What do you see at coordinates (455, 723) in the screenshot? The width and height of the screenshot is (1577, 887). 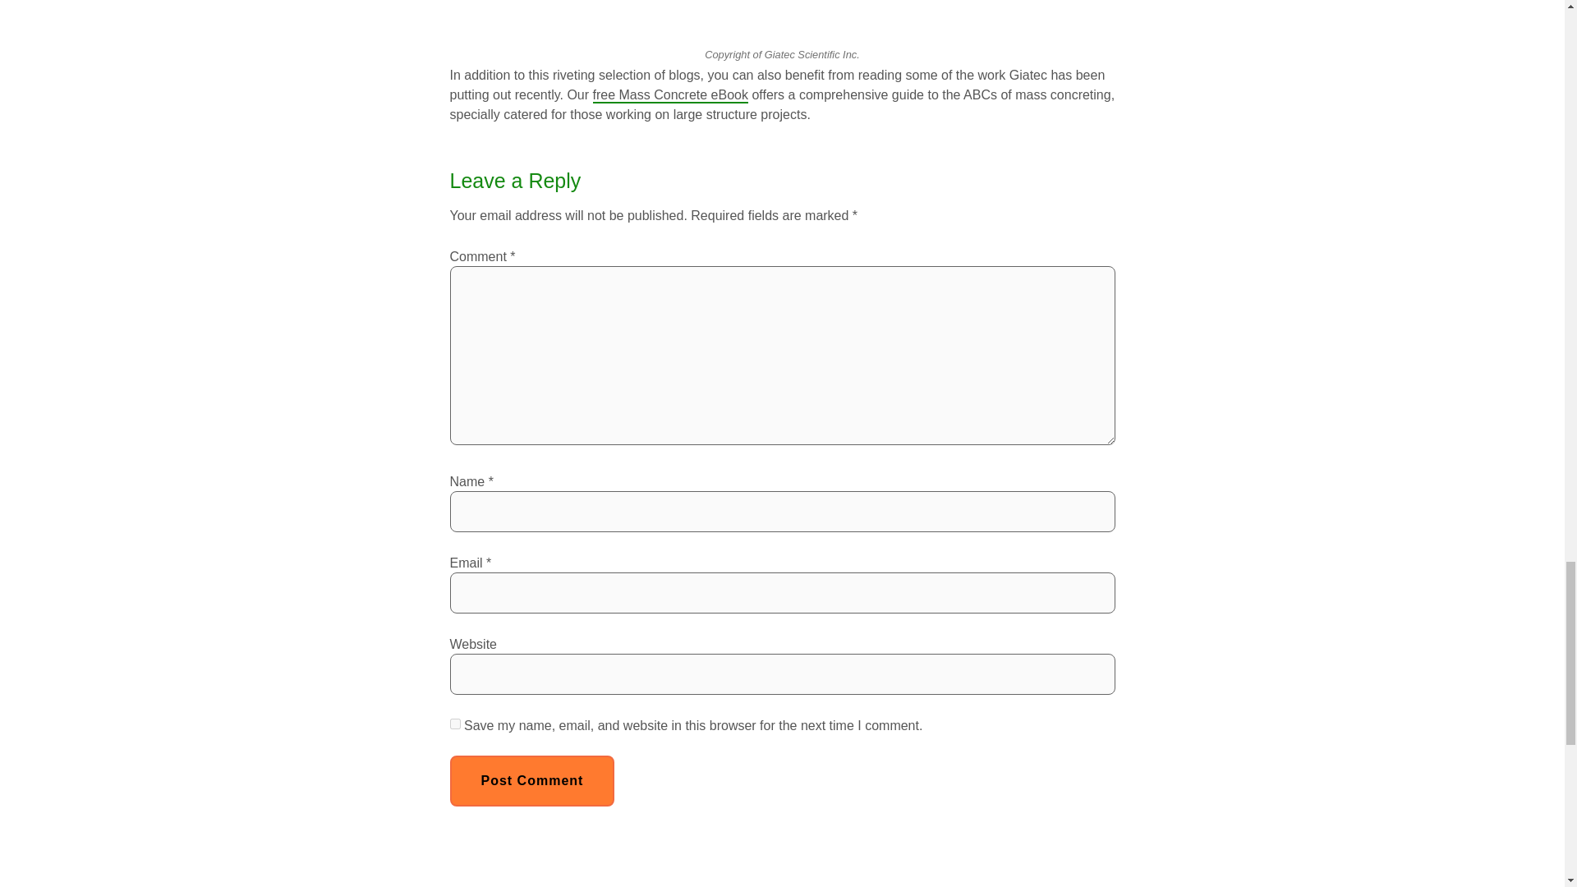 I see `yes` at bounding box center [455, 723].